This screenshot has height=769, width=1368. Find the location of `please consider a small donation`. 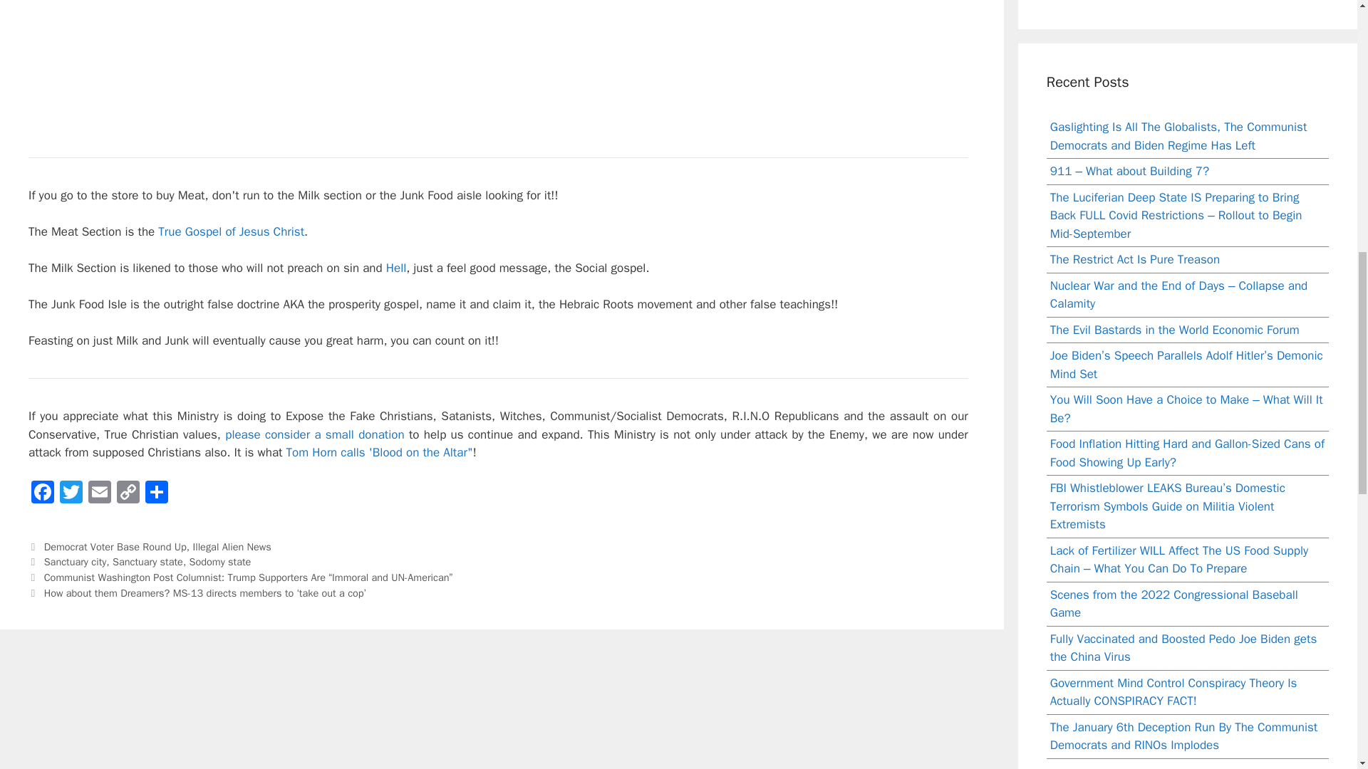

please consider a small donation is located at coordinates (314, 434).